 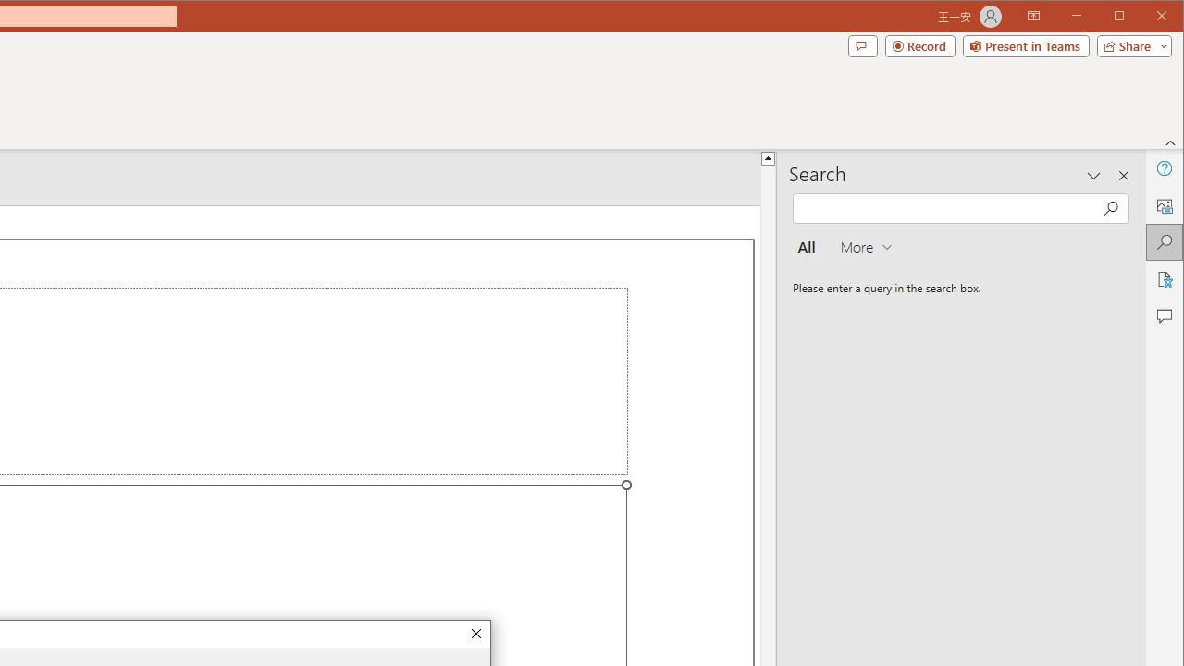 I want to click on Maximize, so click(x=1145, y=17).